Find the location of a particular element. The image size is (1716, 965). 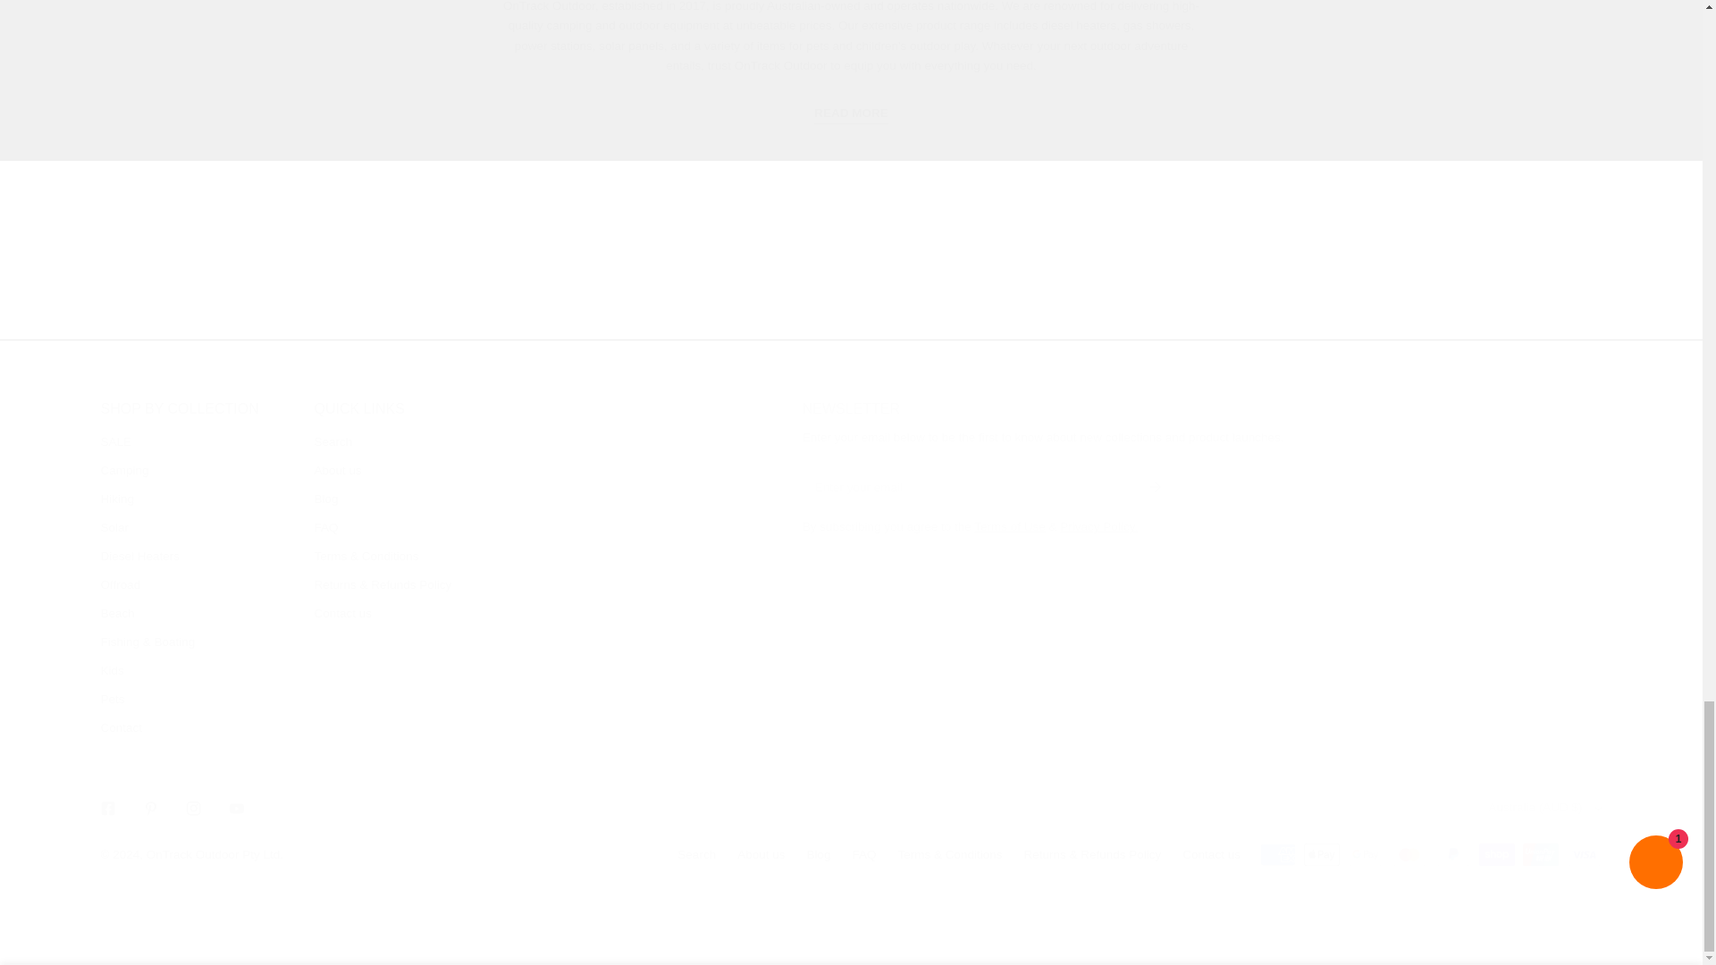

READ MORE is located at coordinates (851, 113).